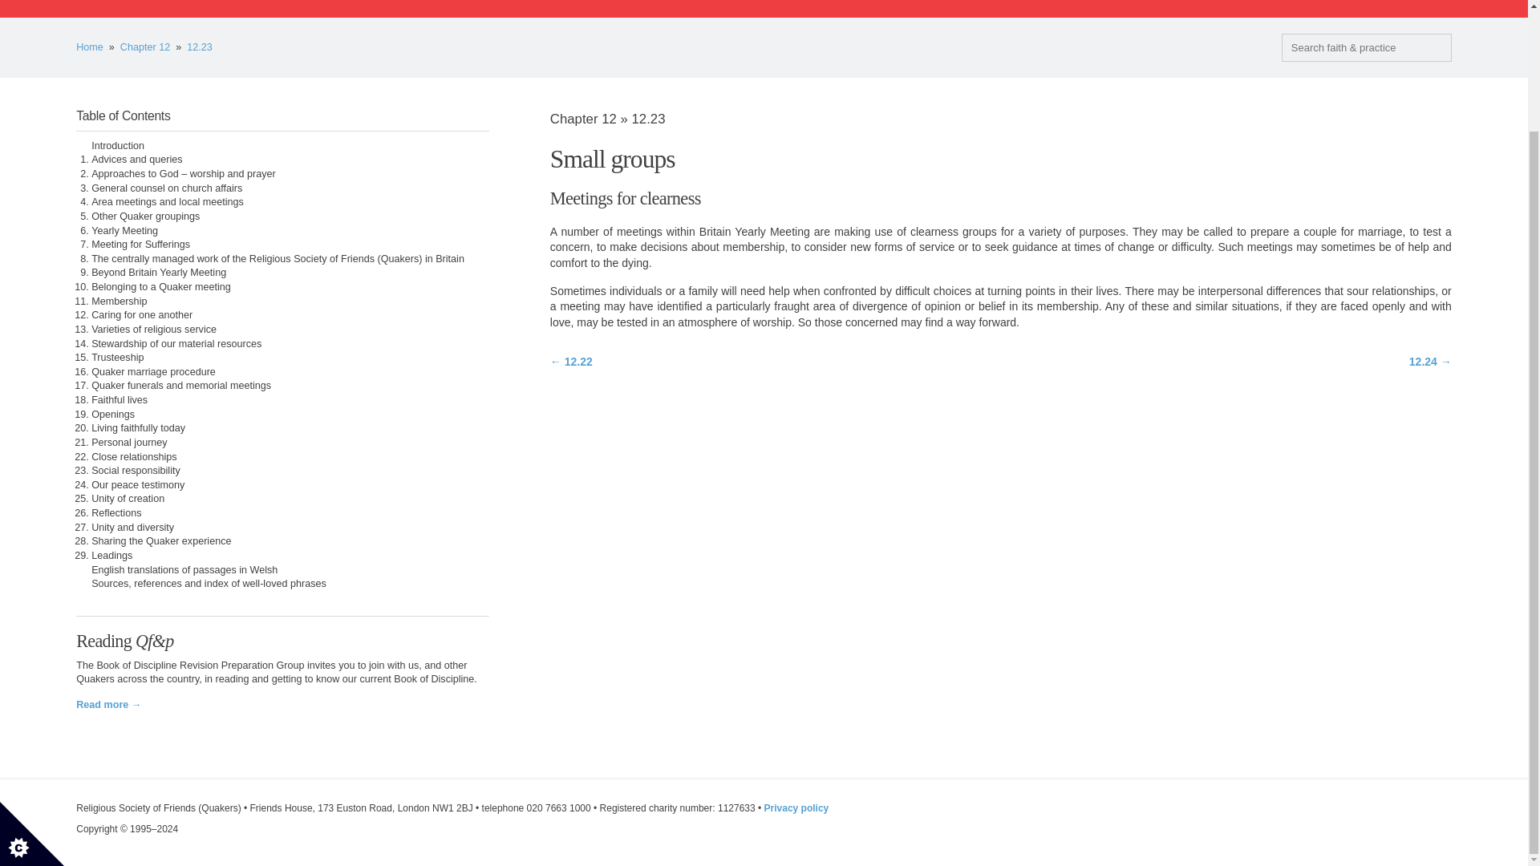  I want to click on 12.23, so click(199, 47).